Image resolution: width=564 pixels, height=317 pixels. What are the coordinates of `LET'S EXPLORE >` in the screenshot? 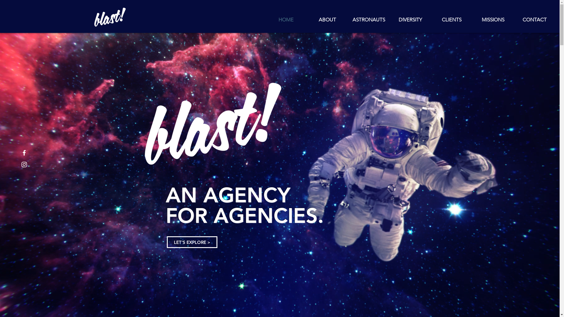 It's located at (192, 242).